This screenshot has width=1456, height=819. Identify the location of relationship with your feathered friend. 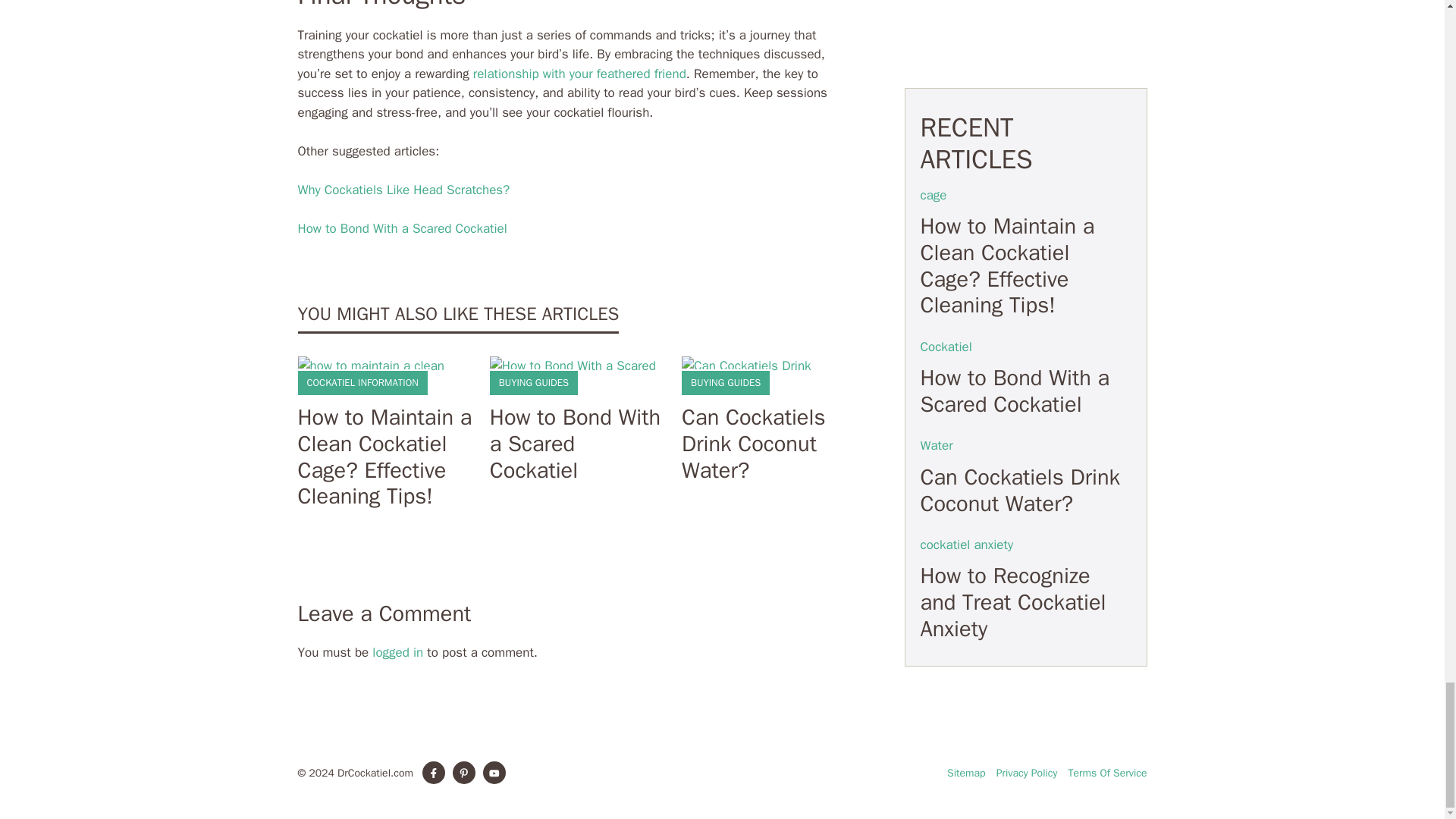
(579, 74).